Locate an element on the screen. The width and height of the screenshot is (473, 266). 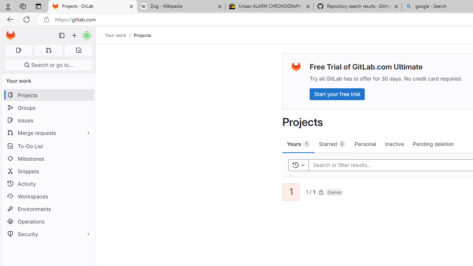
Start your free trial is located at coordinates (337, 94).